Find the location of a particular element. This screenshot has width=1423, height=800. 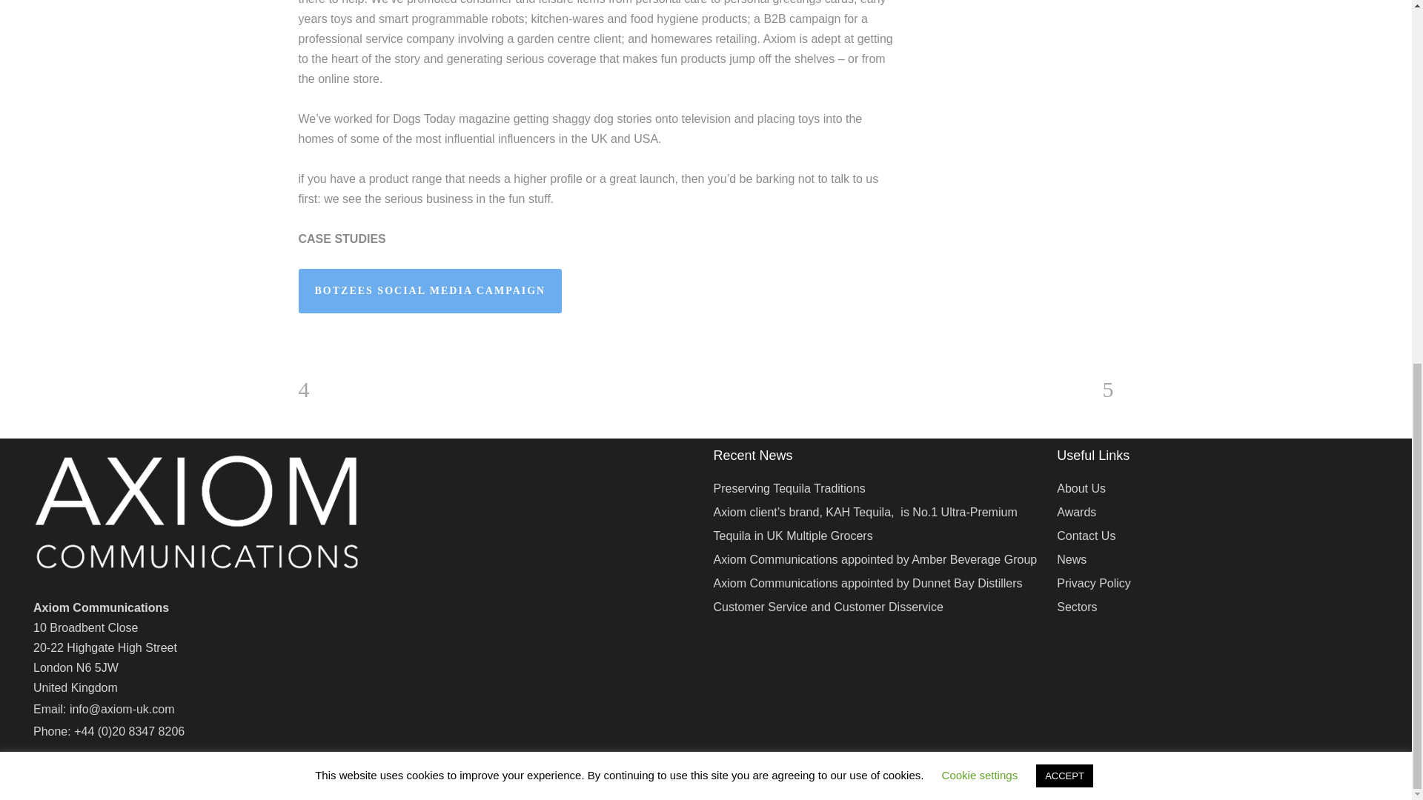

ACCEPT is located at coordinates (1064, 111).